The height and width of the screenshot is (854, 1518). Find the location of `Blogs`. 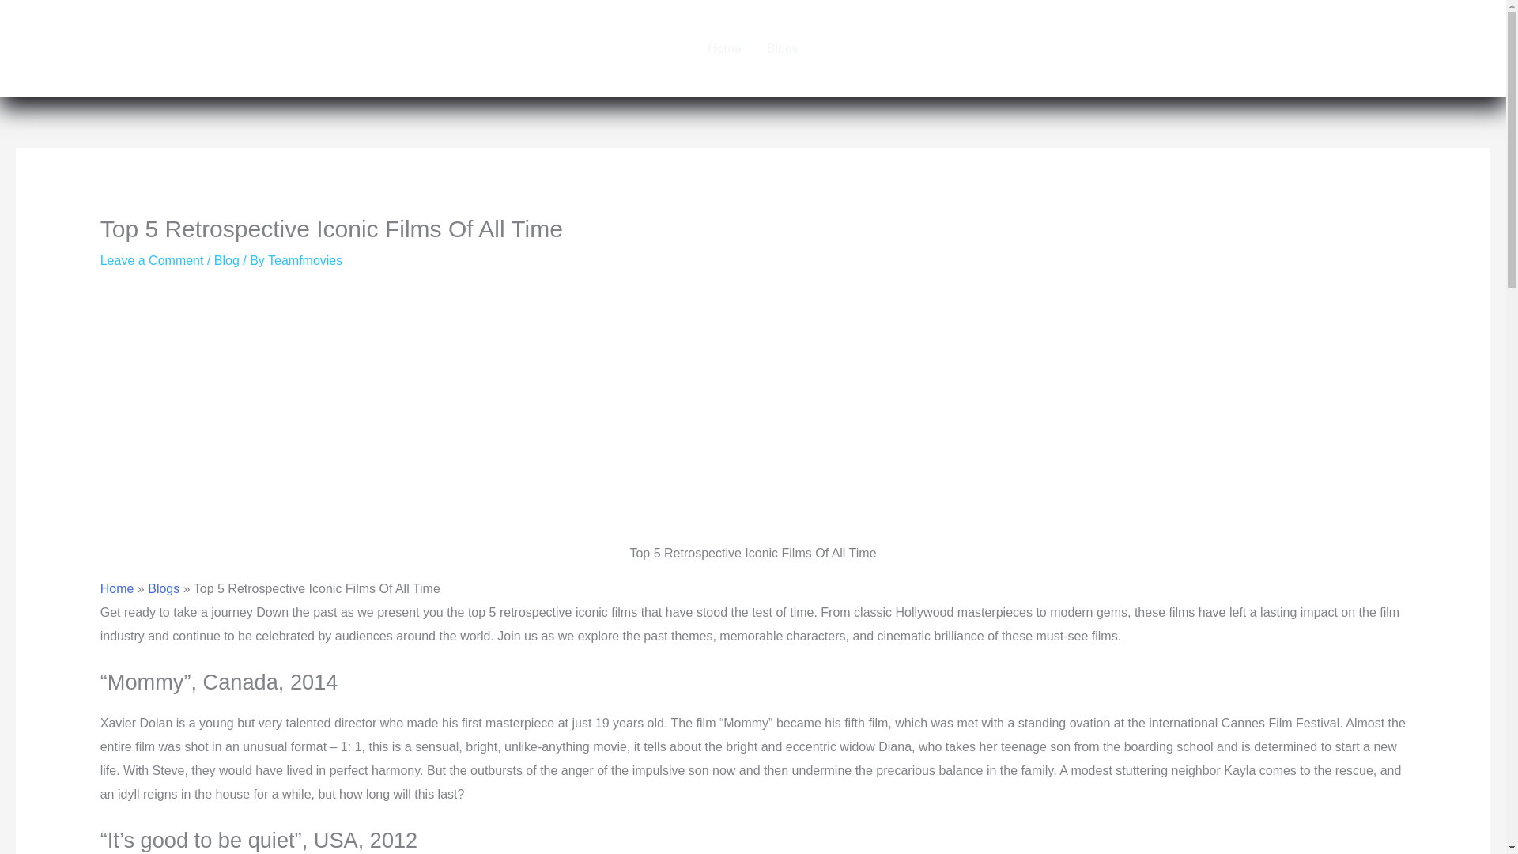

Blogs is located at coordinates (783, 47).